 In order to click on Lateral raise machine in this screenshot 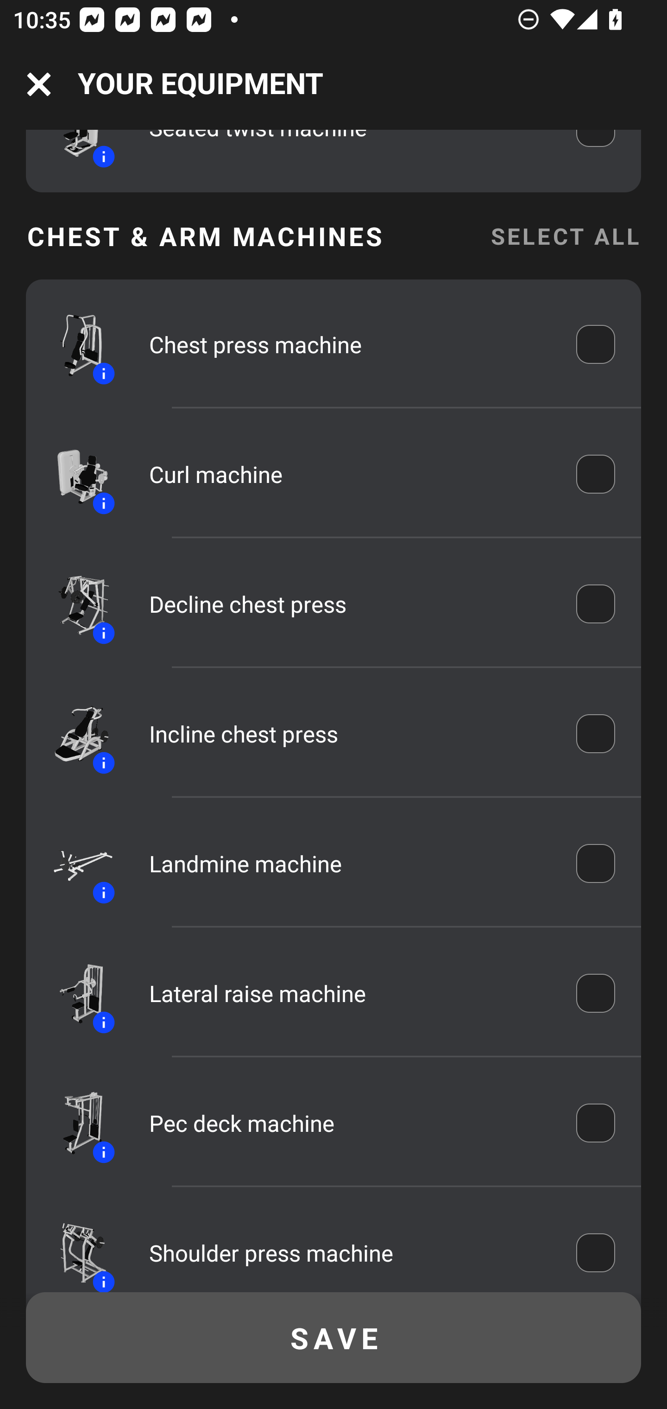, I will do `click(350, 993)`.